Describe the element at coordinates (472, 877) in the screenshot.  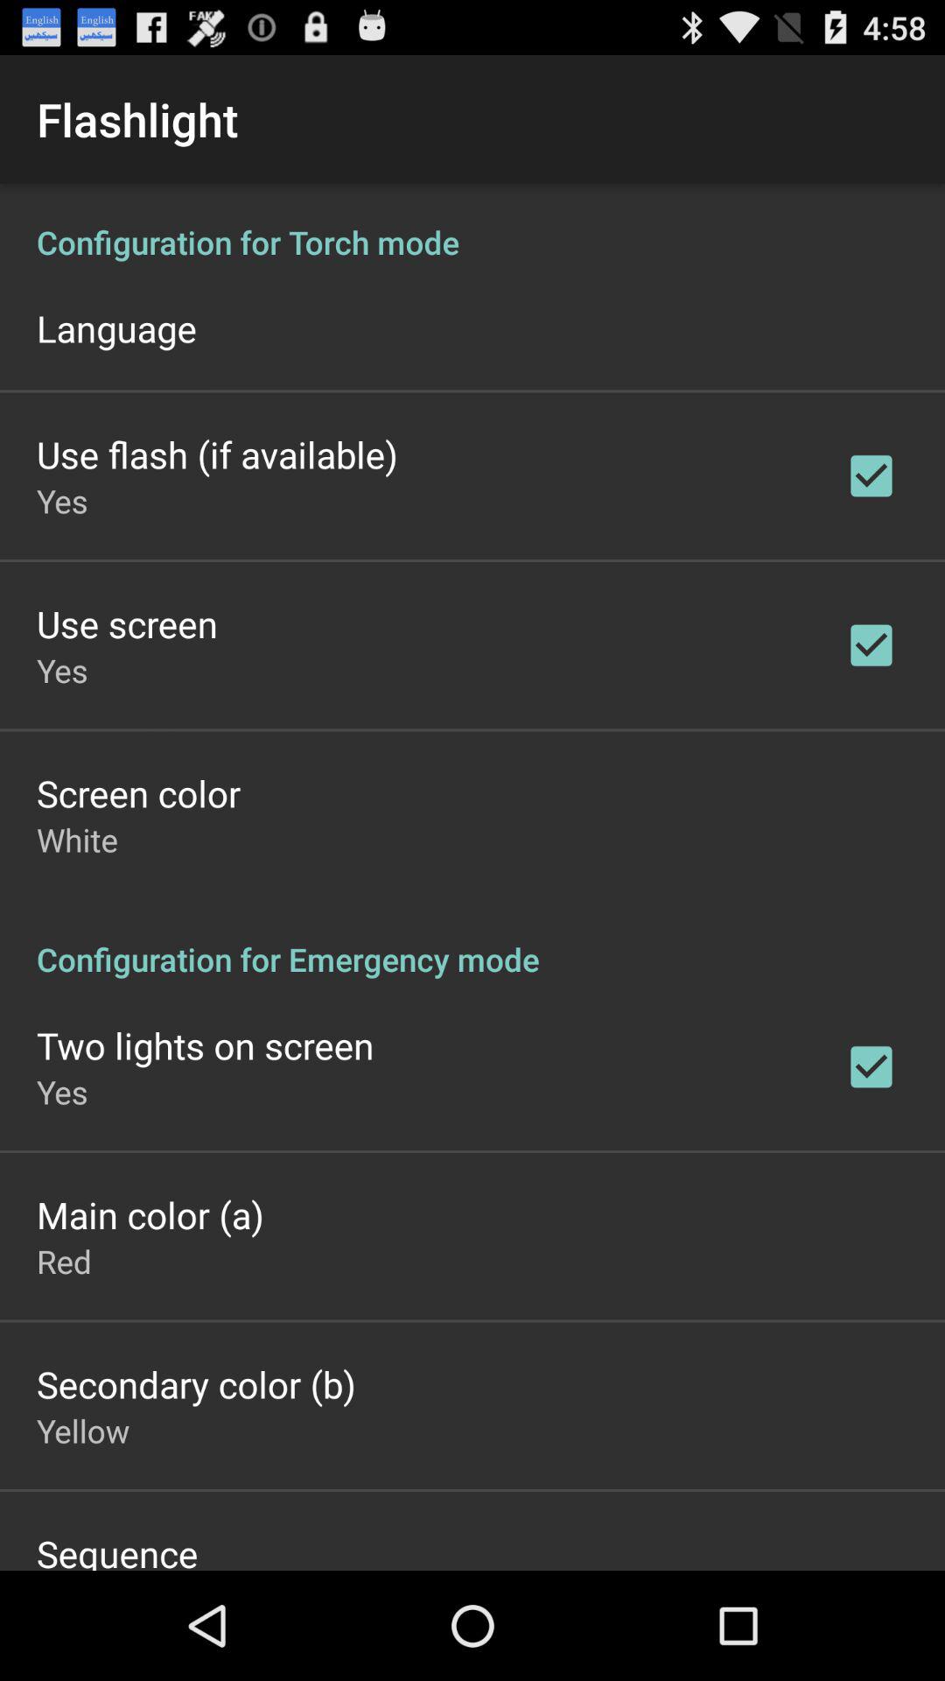
I see `flaslight black display menu options` at that location.